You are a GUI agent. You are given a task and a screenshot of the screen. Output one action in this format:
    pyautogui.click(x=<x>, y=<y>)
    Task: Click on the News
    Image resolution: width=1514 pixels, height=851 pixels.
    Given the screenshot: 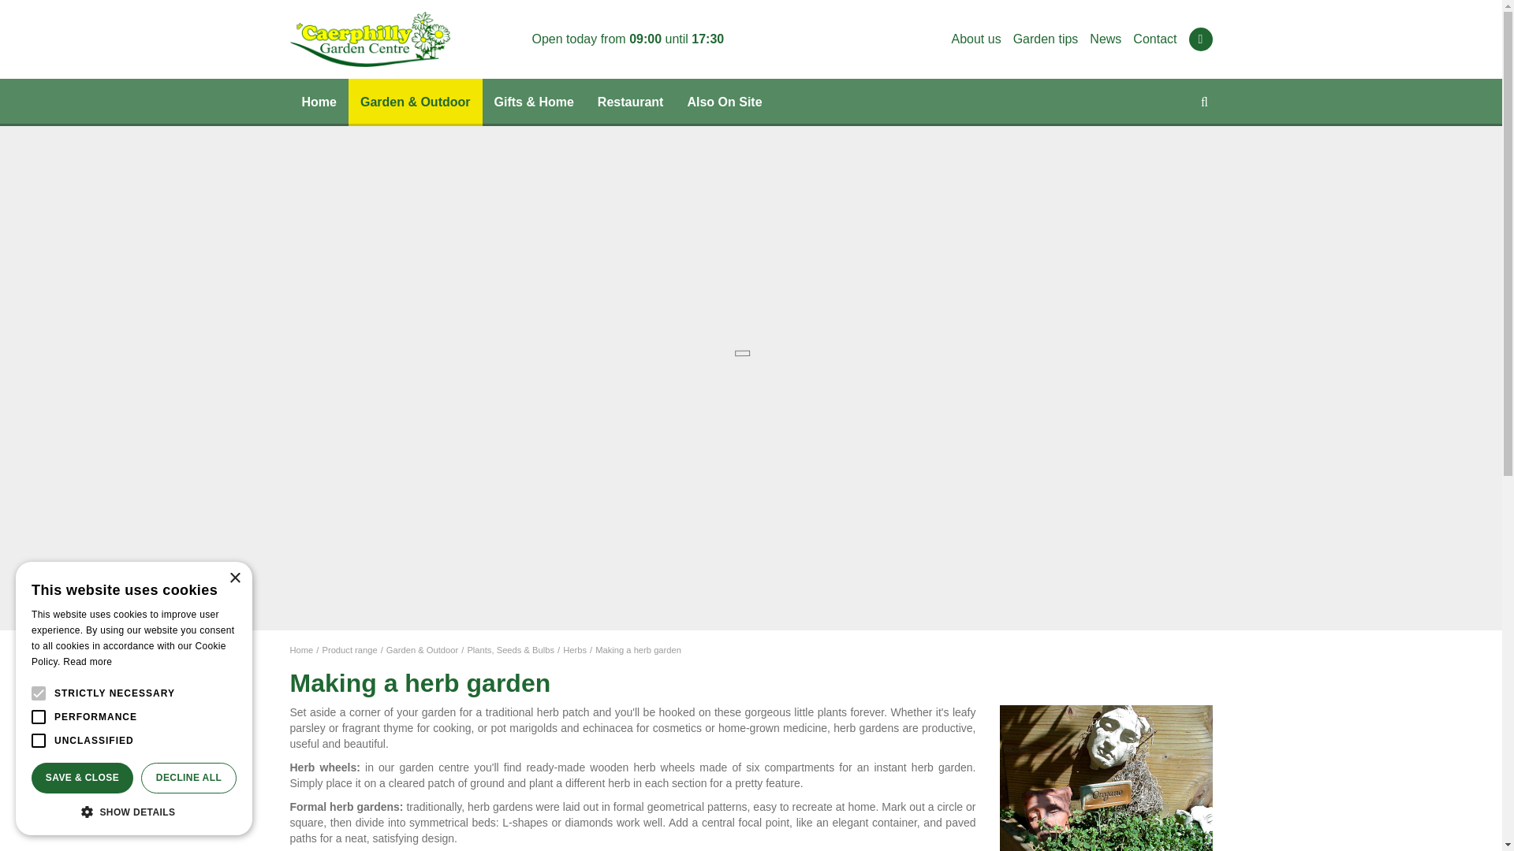 What is the action you would take?
    pyautogui.click(x=1106, y=39)
    